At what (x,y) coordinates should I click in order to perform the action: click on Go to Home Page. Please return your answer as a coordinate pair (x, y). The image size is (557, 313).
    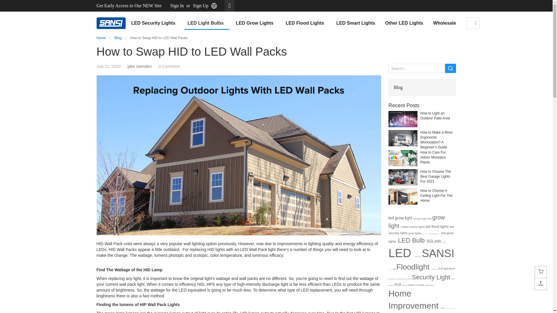
    Looking at the image, I should click on (101, 38).